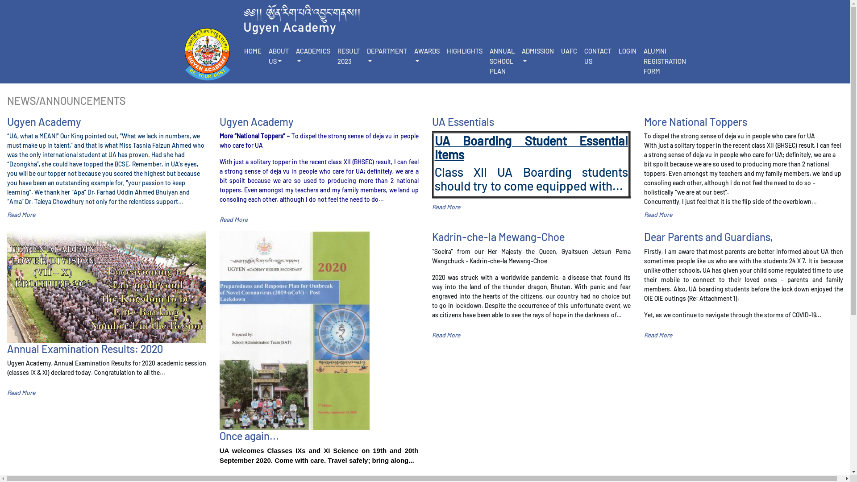 Image resolution: width=857 pixels, height=482 pixels. I want to click on UAFC, so click(569, 51).